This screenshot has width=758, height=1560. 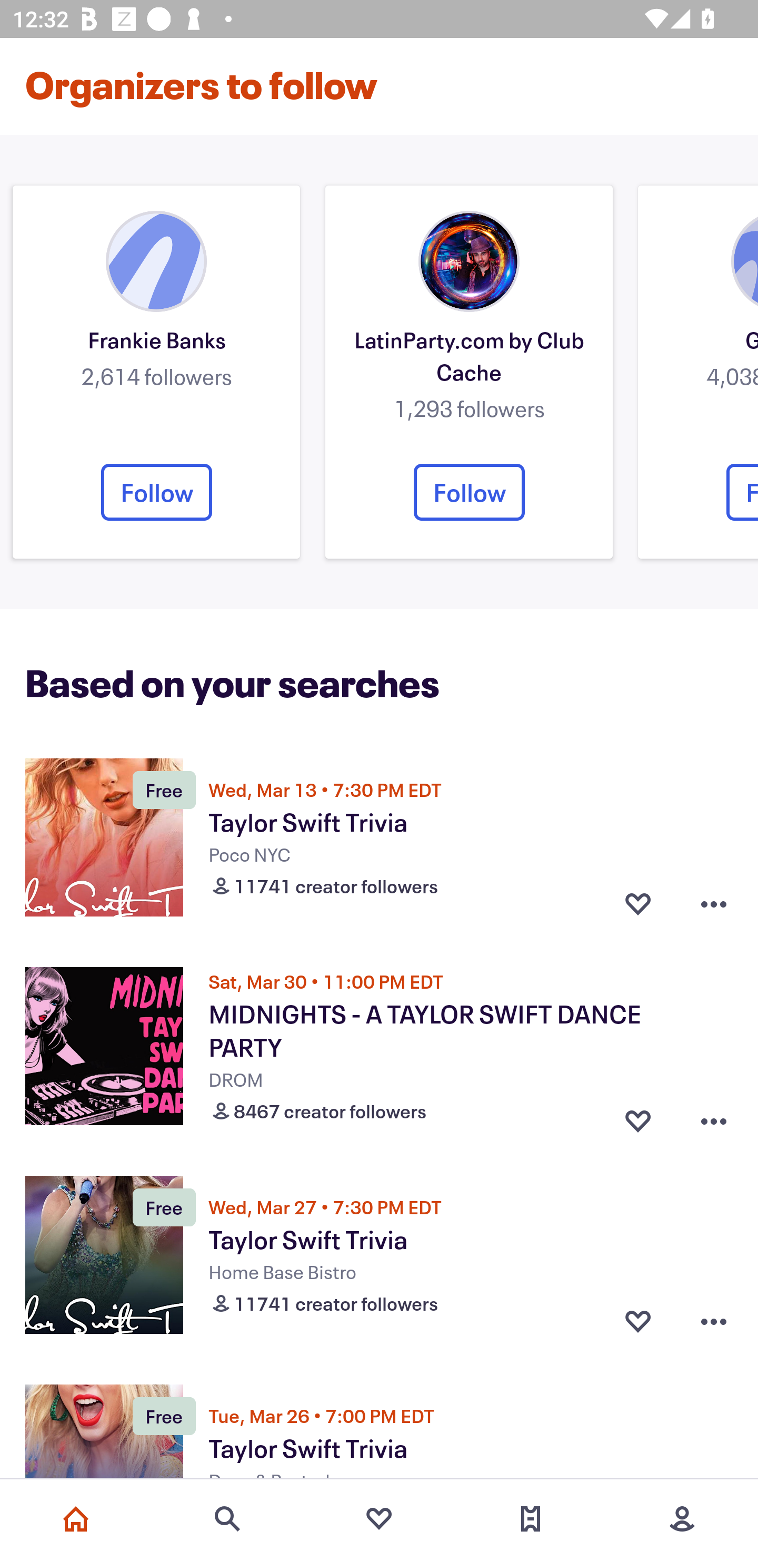 What do you see at coordinates (714, 1117) in the screenshot?
I see `Overflow menu button` at bounding box center [714, 1117].